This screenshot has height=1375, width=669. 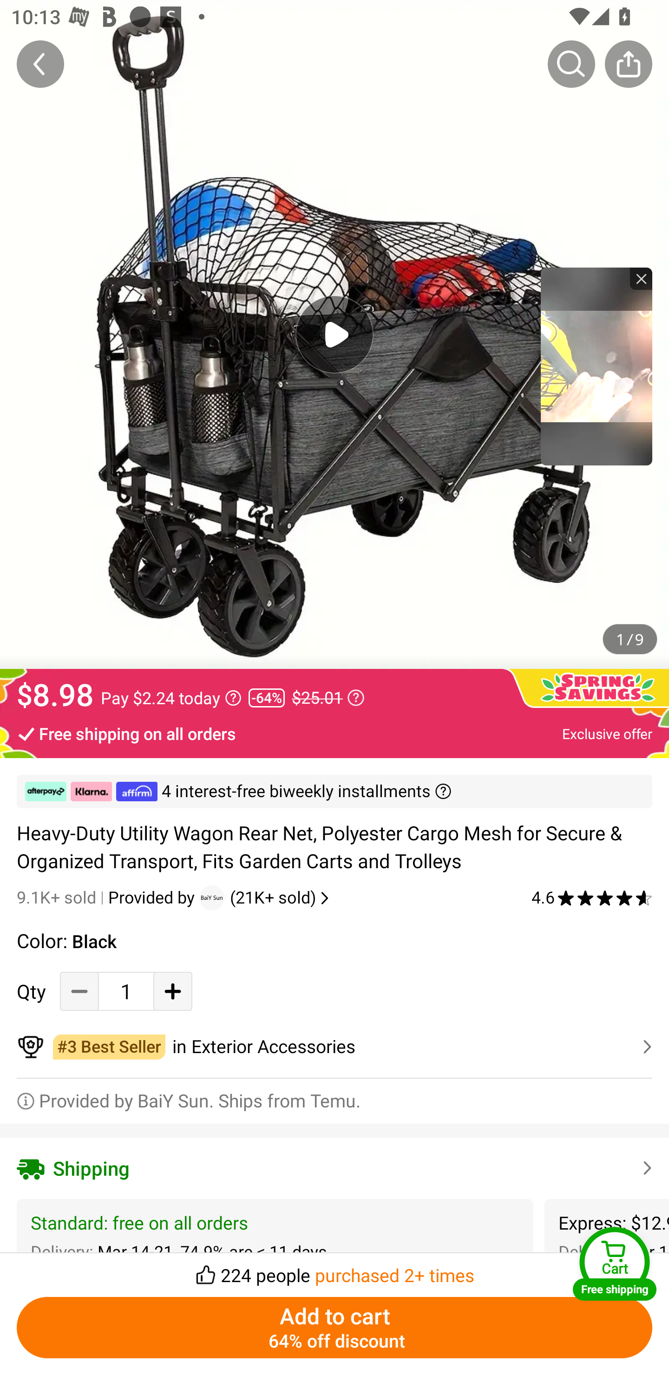 What do you see at coordinates (126, 991) in the screenshot?
I see `1` at bounding box center [126, 991].